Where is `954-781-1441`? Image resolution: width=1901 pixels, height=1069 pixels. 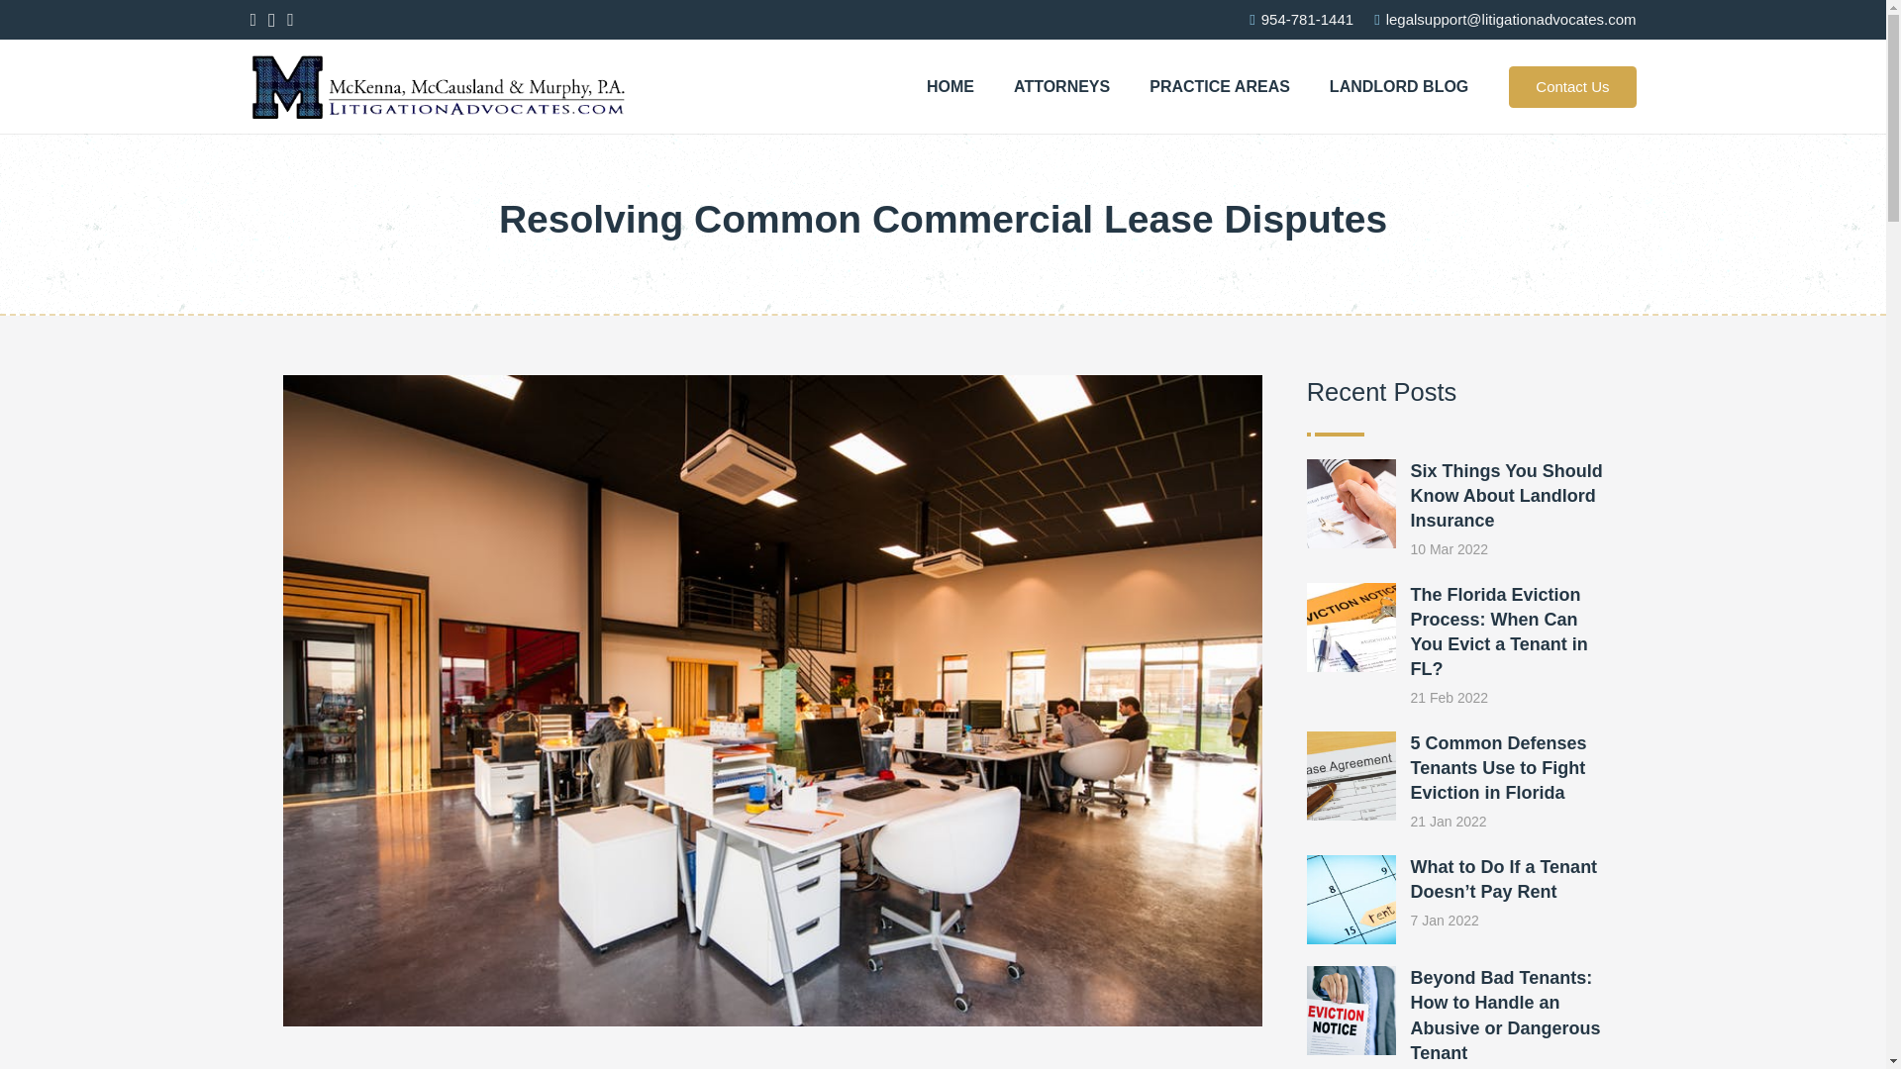 954-781-1441 is located at coordinates (1301, 19).